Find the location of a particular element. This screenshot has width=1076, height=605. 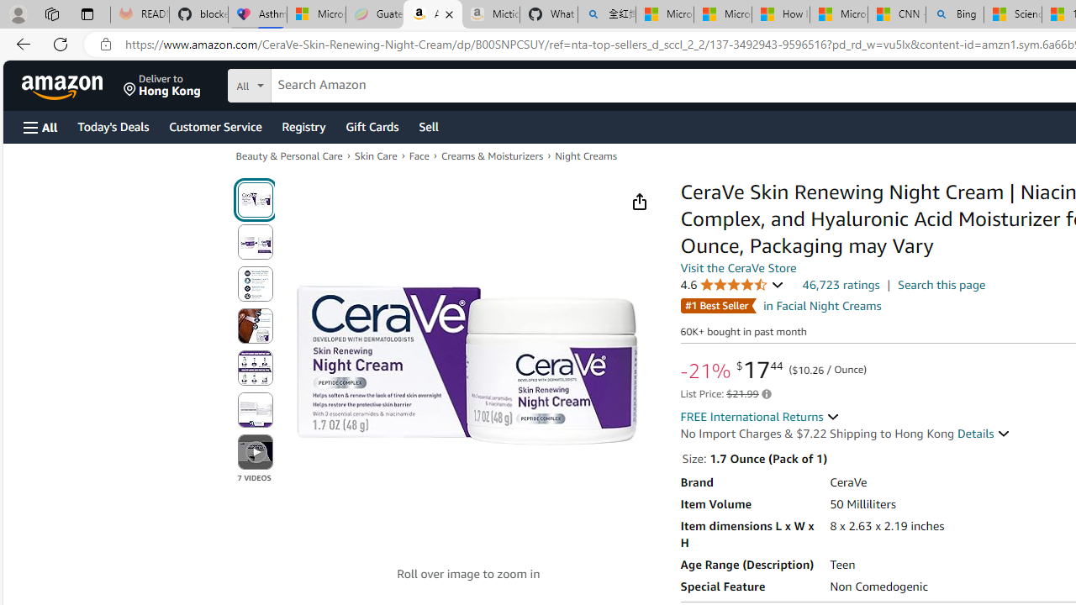

46,723 ratings is located at coordinates (841, 284).